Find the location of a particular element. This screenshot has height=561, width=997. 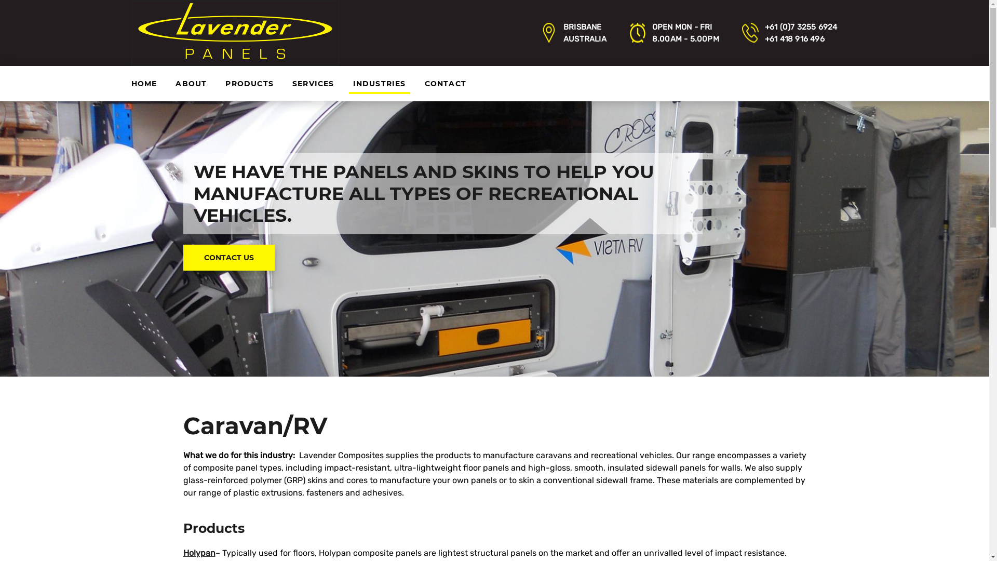

+61 418 916 496 is located at coordinates (794, 39).